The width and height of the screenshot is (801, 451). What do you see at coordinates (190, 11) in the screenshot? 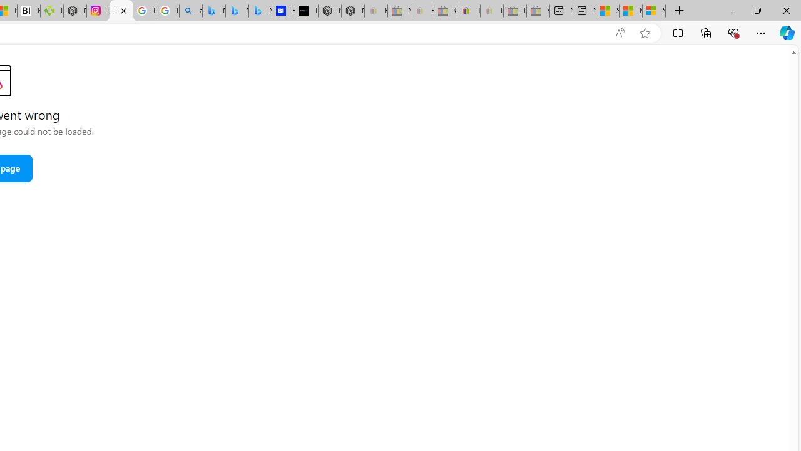
I see `alabama high school quarterback dies - Search` at bounding box center [190, 11].